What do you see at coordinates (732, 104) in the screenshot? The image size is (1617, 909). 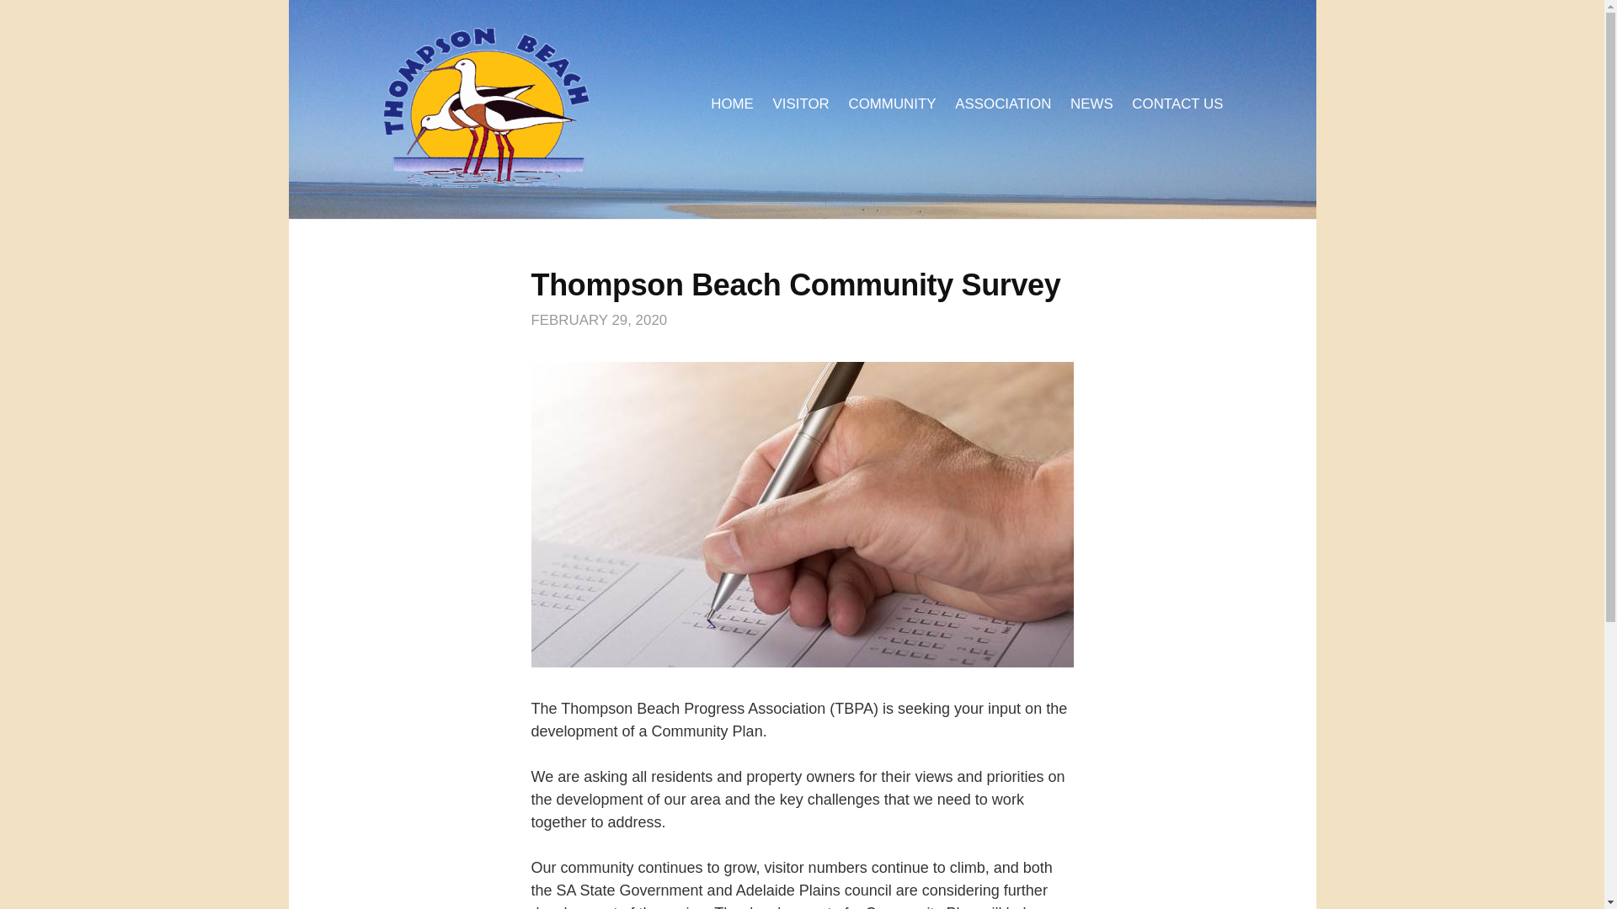 I see `HOME` at bounding box center [732, 104].